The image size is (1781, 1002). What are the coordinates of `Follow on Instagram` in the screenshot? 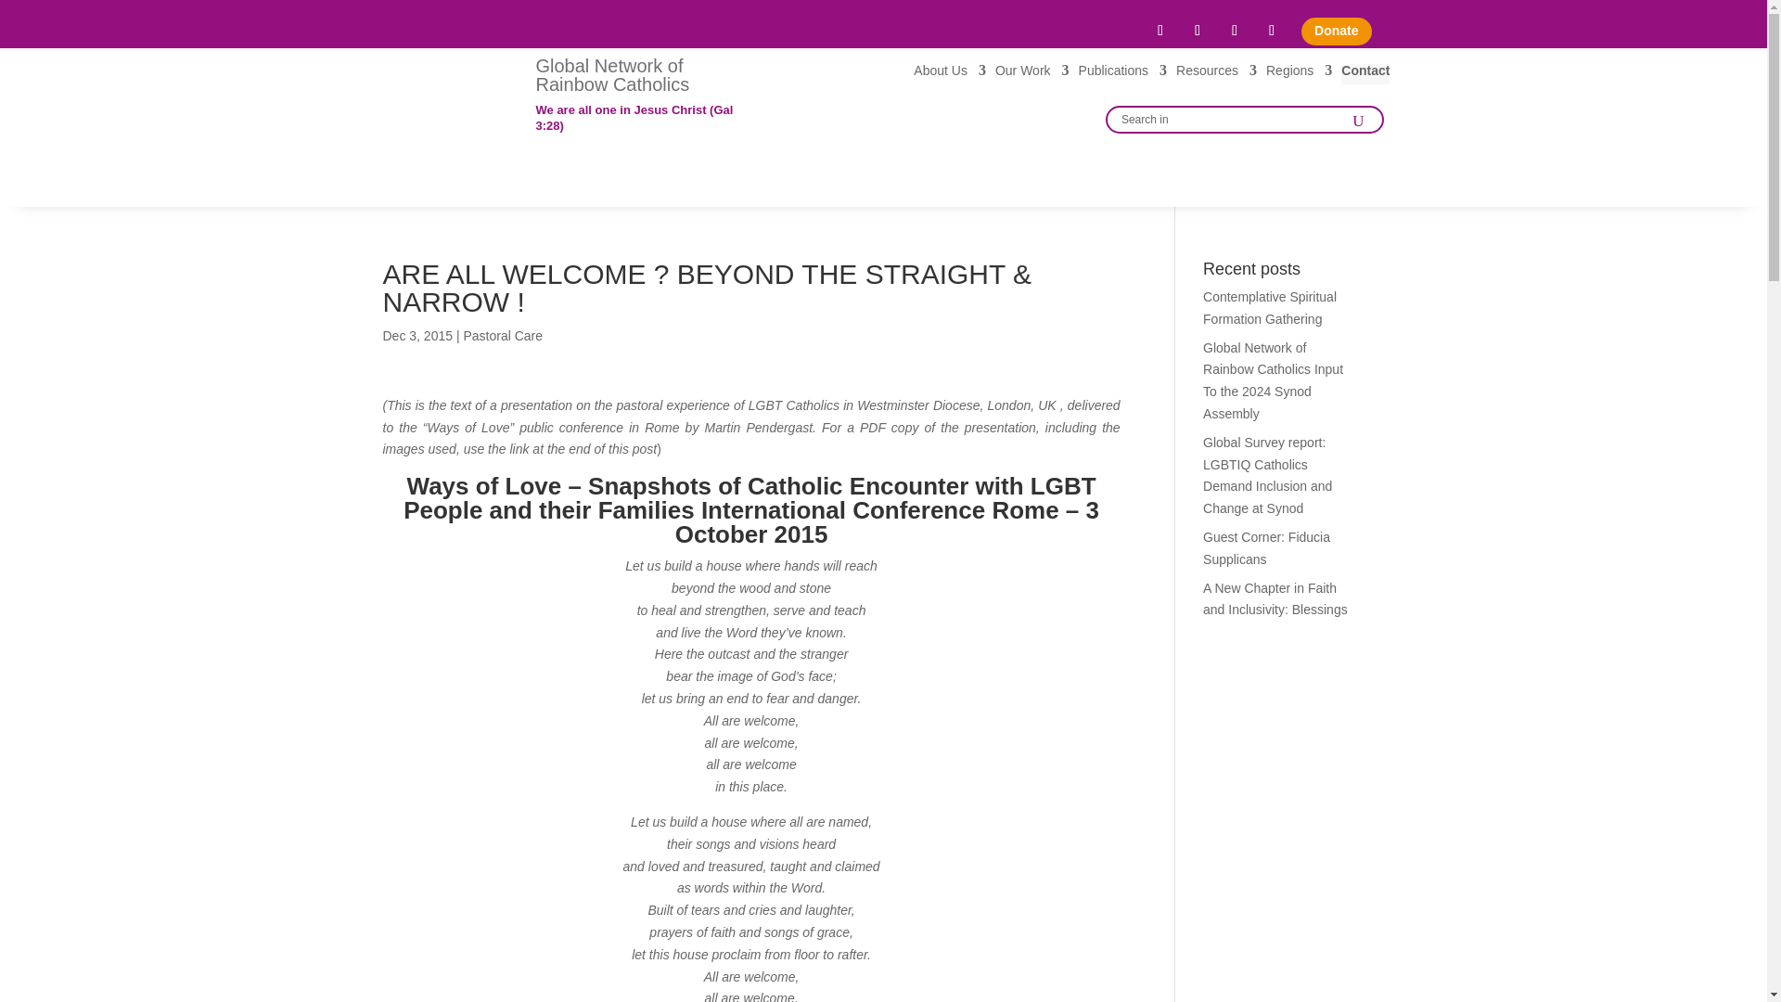 It's located at (1271, 30).